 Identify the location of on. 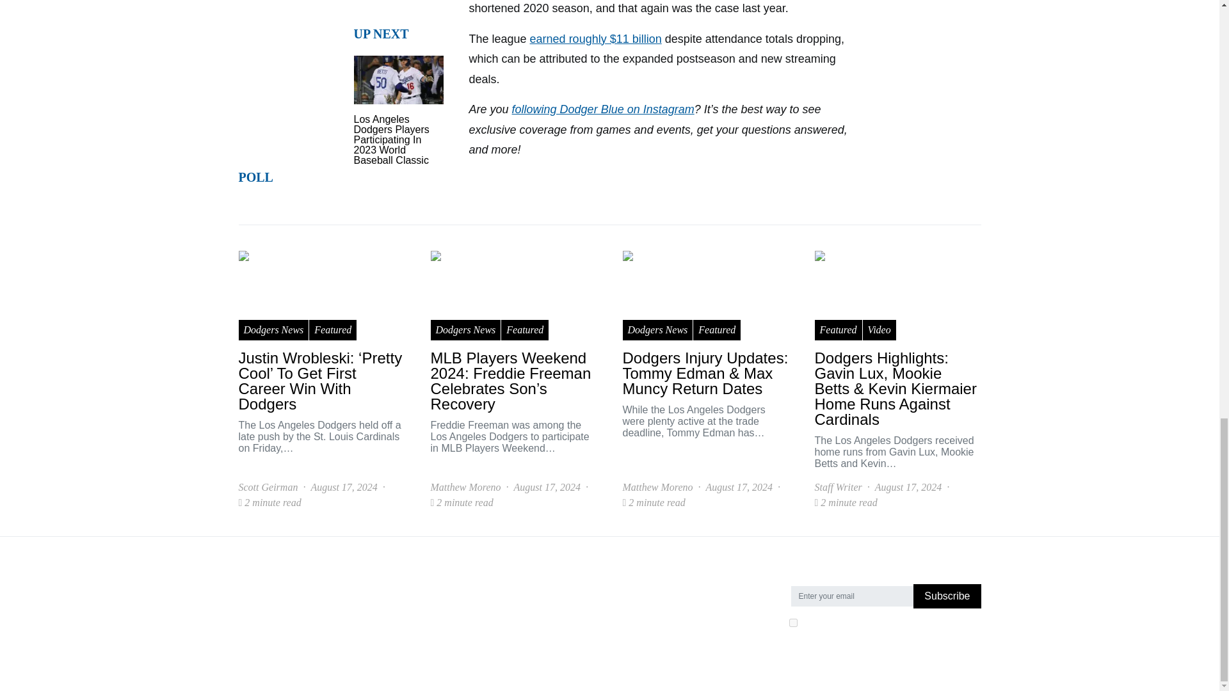
(792, 622).